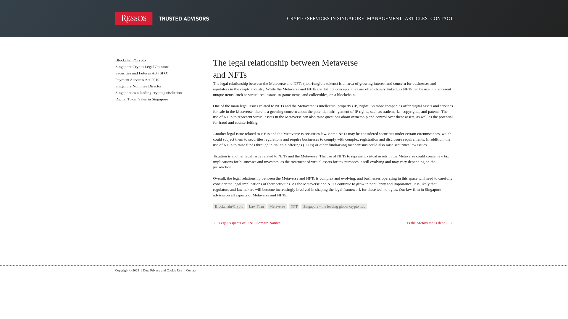  Describe the element at coordinates (256, 206) in the screenshot. I see `Law Firm` at that location.